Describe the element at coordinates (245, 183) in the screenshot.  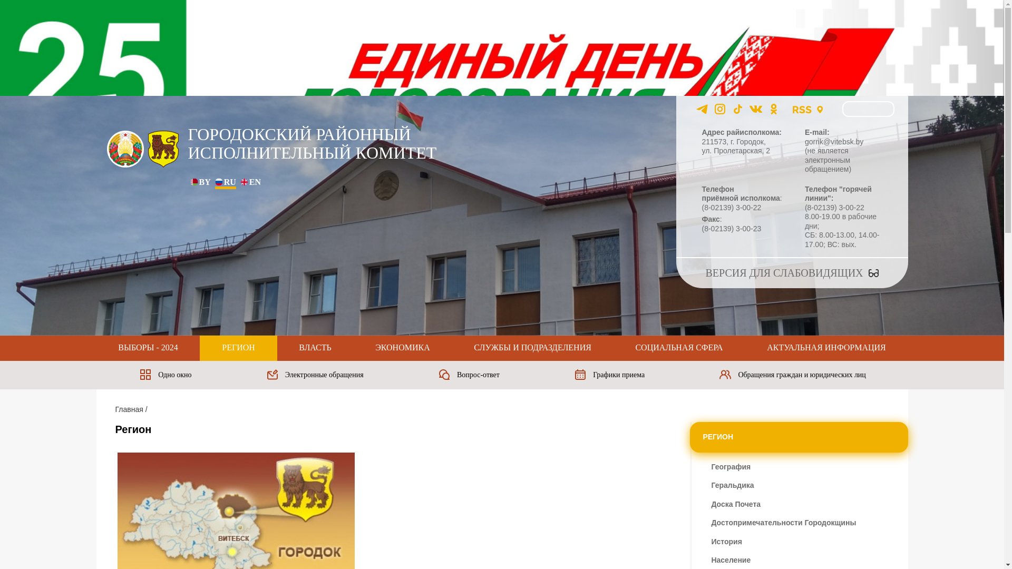
I see `EN` at that location.